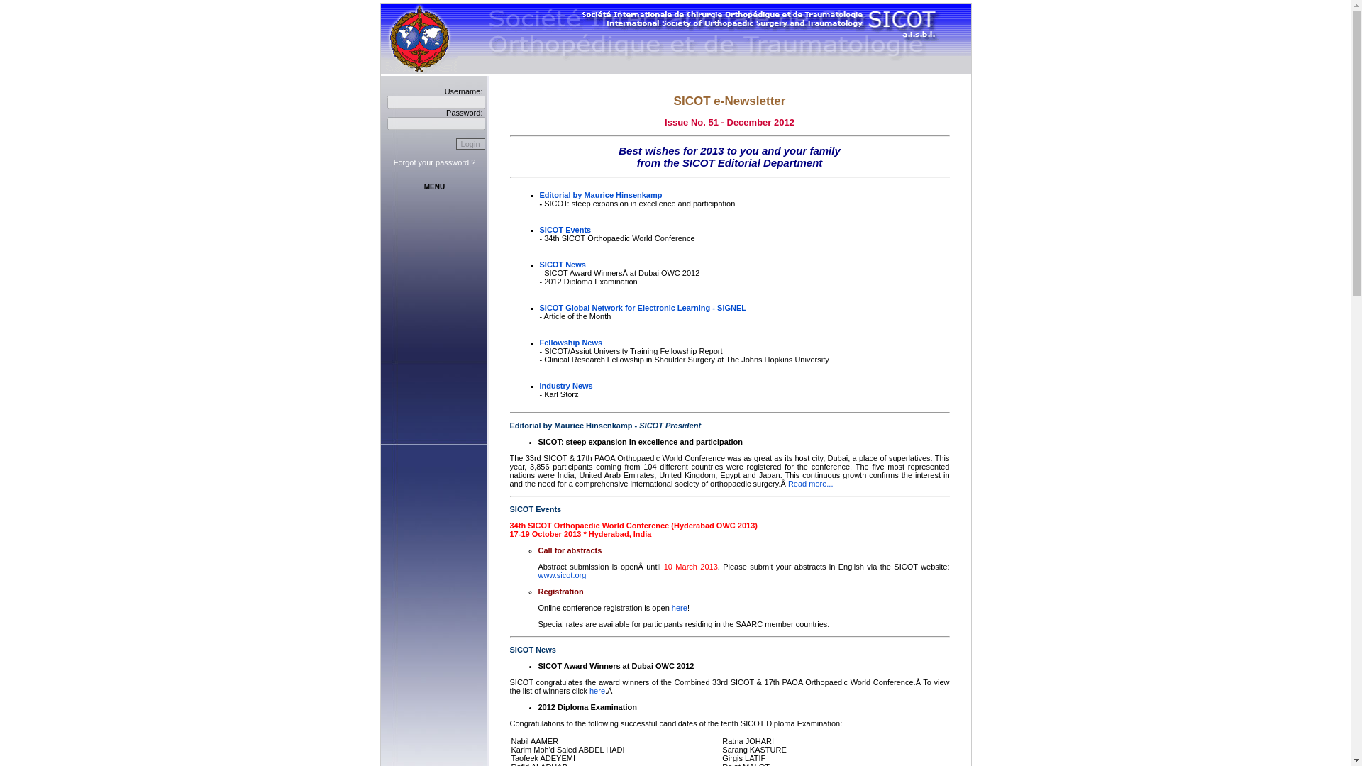 Image resolution: width=1362 pixels, height=766 pixels. Describe the element at coordinates (811, 484) in the screenshot. I see `Read more...` at that location.